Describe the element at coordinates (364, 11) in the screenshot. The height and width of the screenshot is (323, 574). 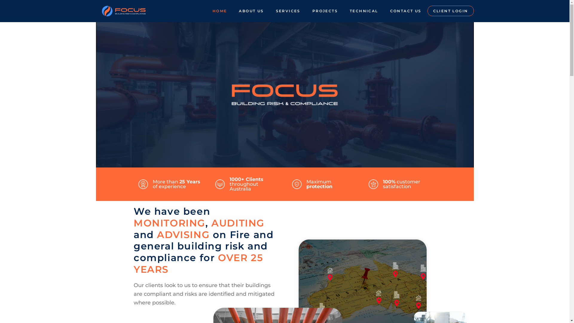
I see `TECHNICAL` at that location.